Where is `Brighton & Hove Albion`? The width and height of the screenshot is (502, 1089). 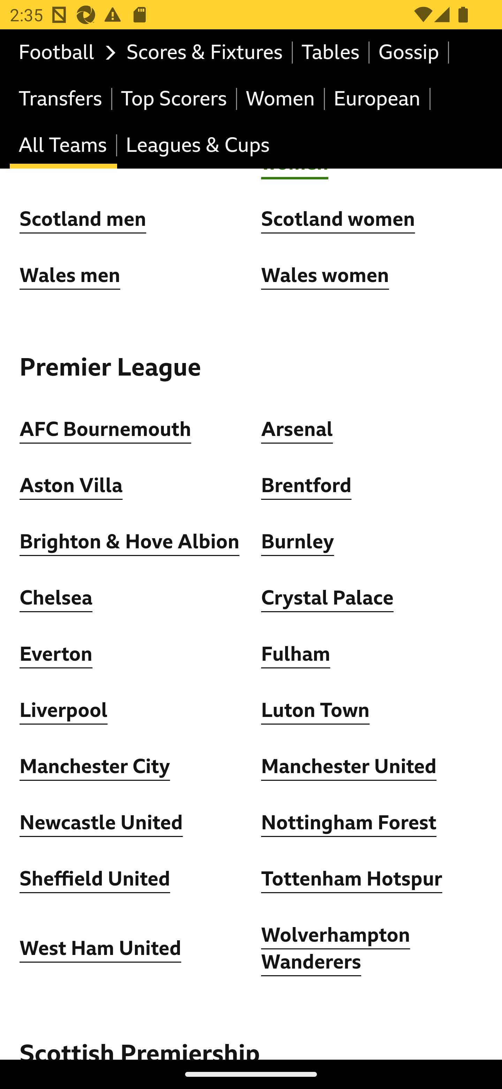
Brighton & Hove Albion is located at coordinates (130, 542).